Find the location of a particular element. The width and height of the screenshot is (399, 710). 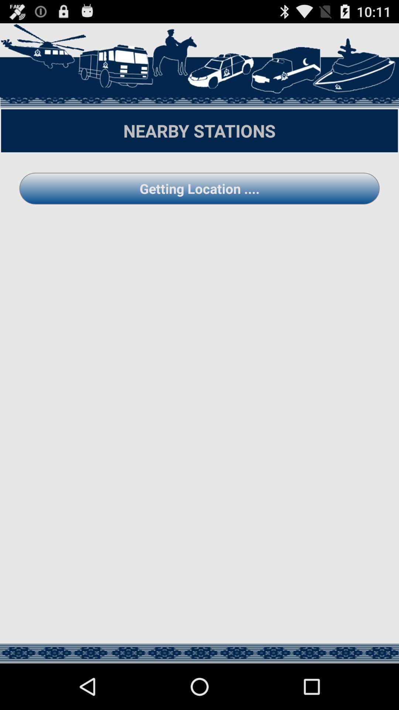

tap the getting location .... is located at coordinates (199, 189).